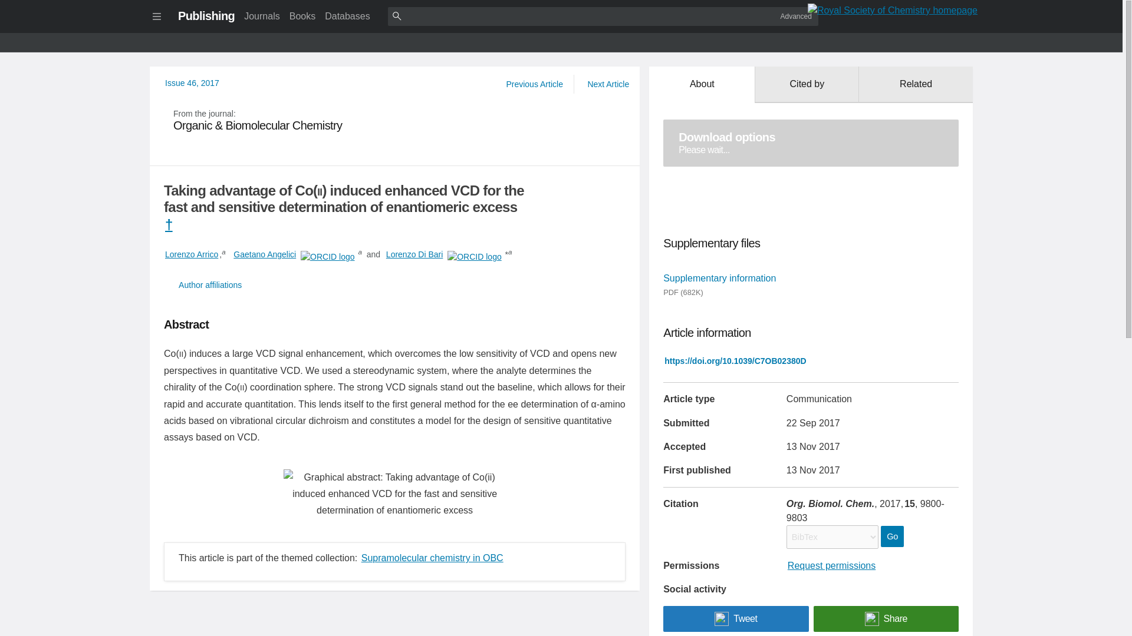  I want to click on Journals, so click(261, 16).